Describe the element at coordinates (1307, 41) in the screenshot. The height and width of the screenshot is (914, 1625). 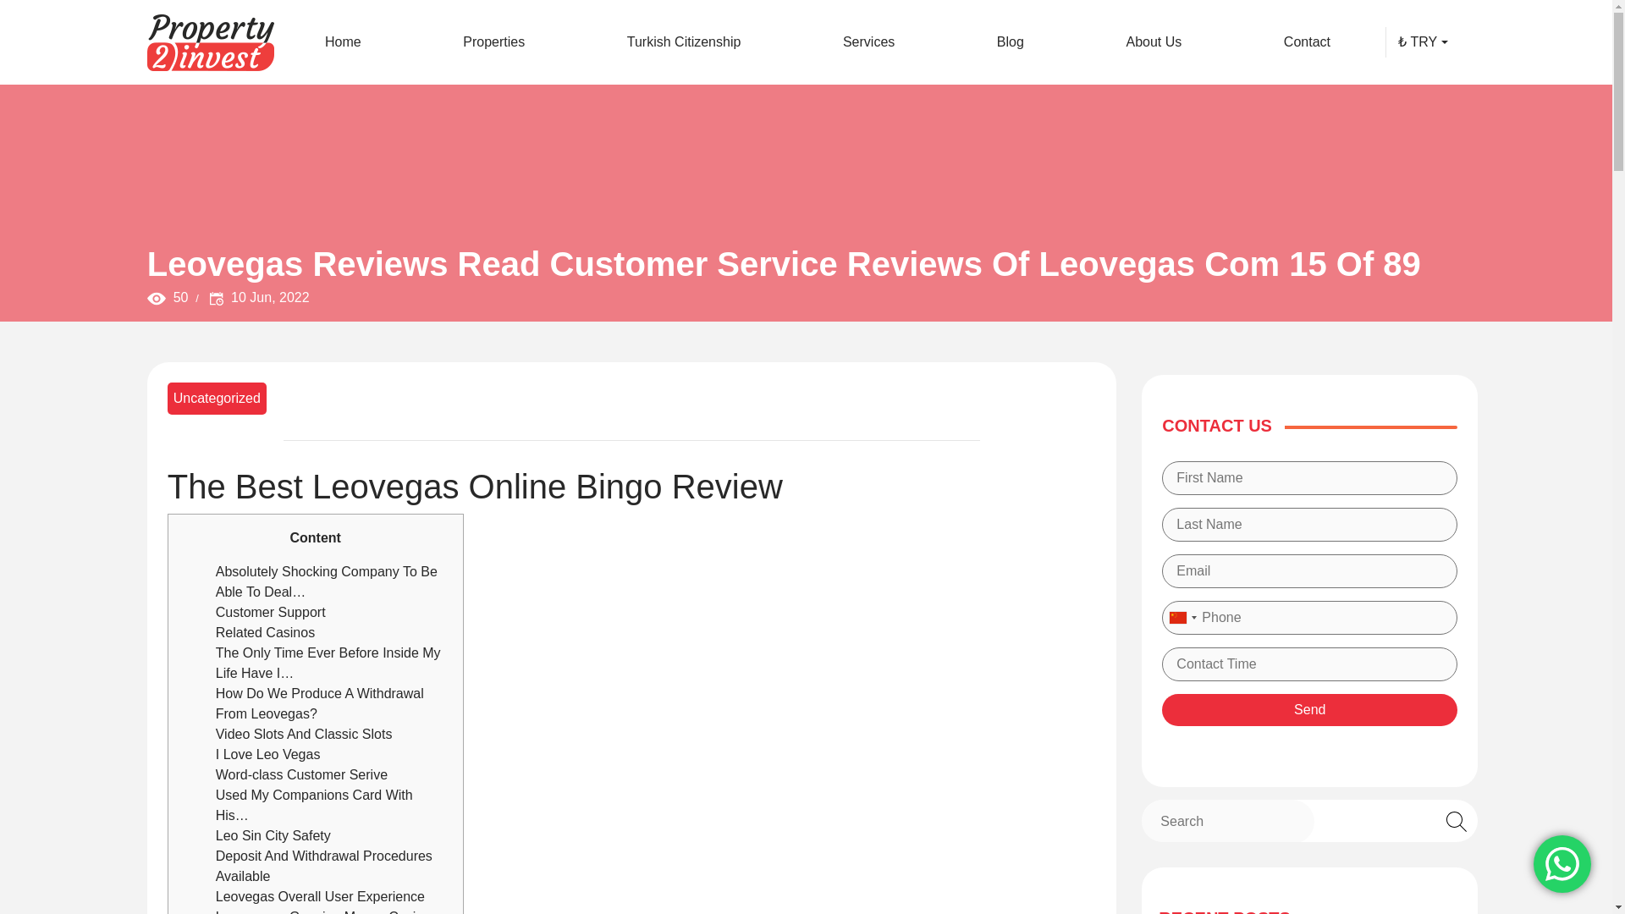
I see `Contact` at that location.